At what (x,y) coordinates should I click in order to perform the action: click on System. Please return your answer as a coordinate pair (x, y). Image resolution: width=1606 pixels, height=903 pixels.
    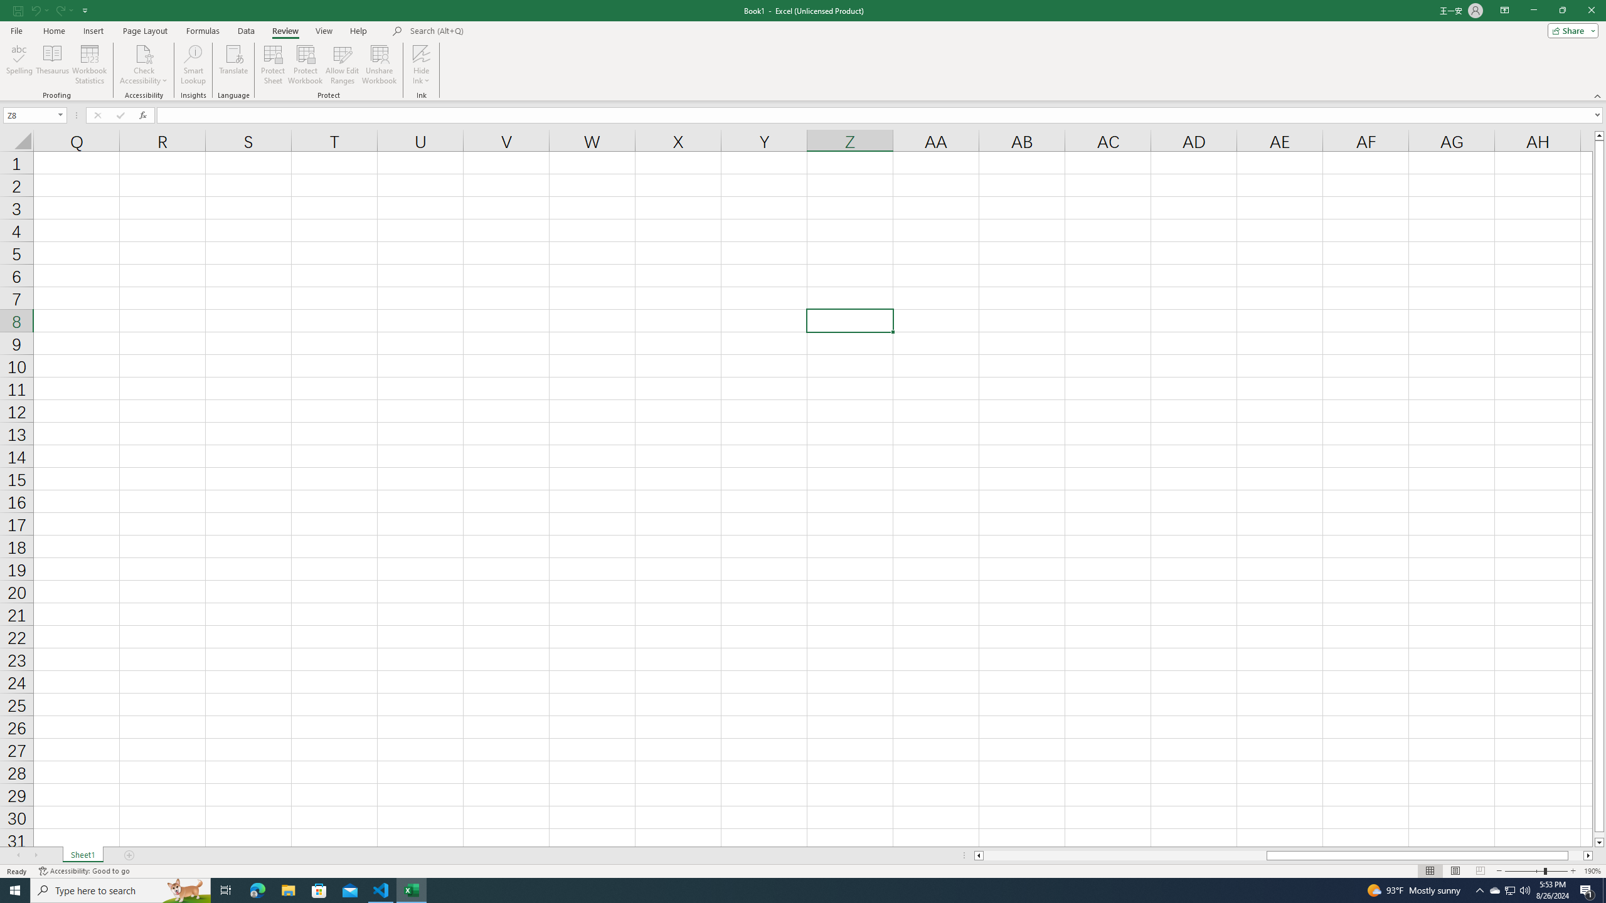
    Looking at the image, I should click on (8, 6).